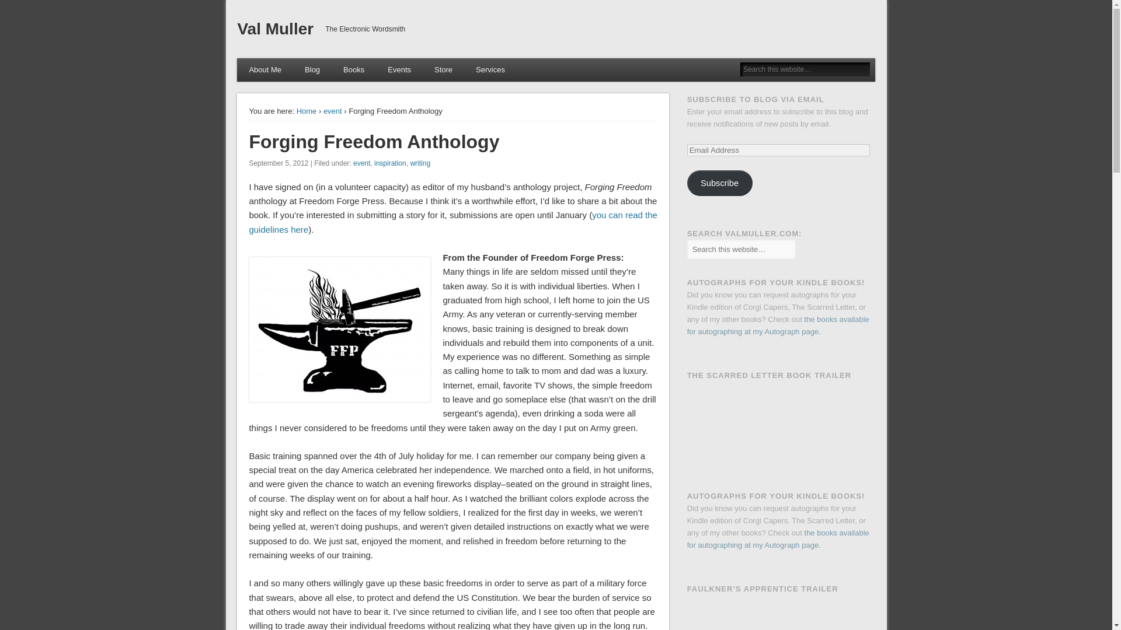  Describe the element at coordinates (778, 325) in the screenshot. I see `the books available for autographing at my Autograph page.` at that location.